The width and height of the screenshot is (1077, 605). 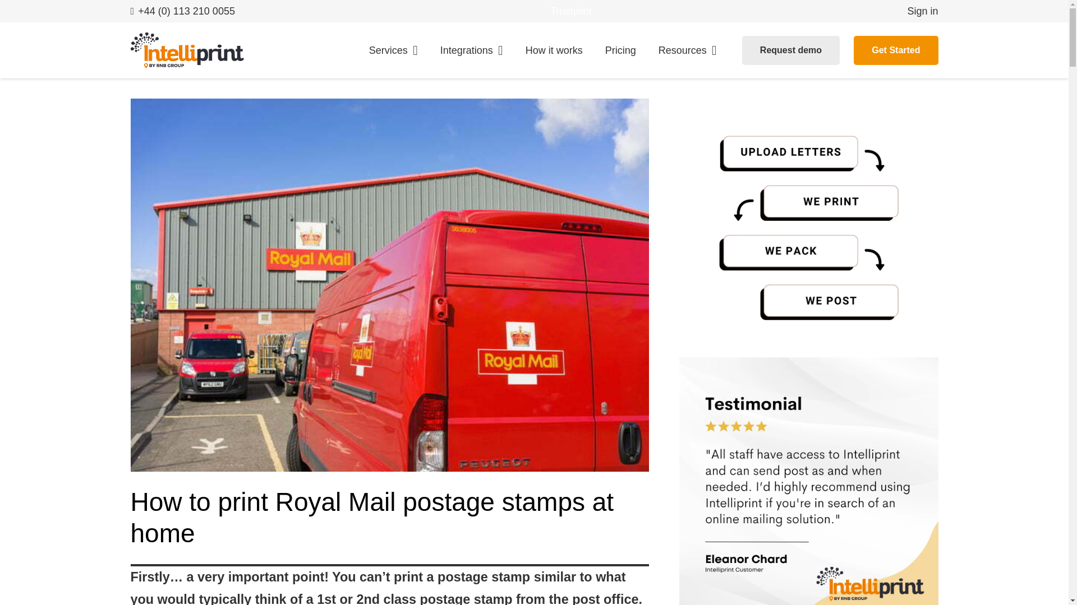 I want to click on Services, so click(x=393, y=50).